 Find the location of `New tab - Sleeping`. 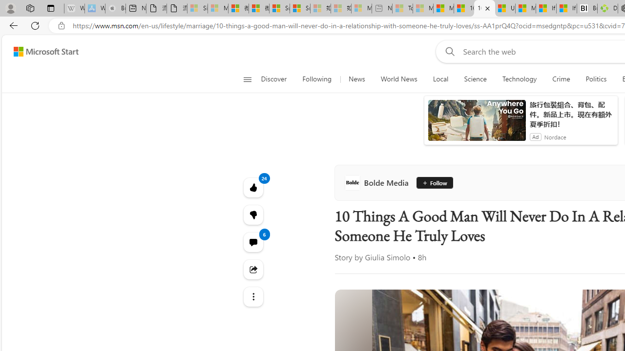

New tab - Sleeping is located at coordinates (382, 9).